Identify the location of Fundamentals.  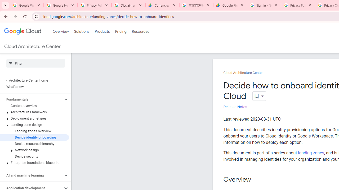
(31, 99).